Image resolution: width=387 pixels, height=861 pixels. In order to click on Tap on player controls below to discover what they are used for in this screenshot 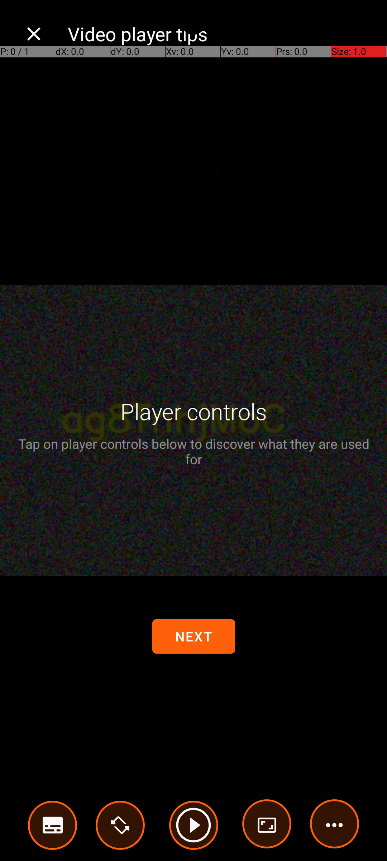, I will do `click(193, 451)`.